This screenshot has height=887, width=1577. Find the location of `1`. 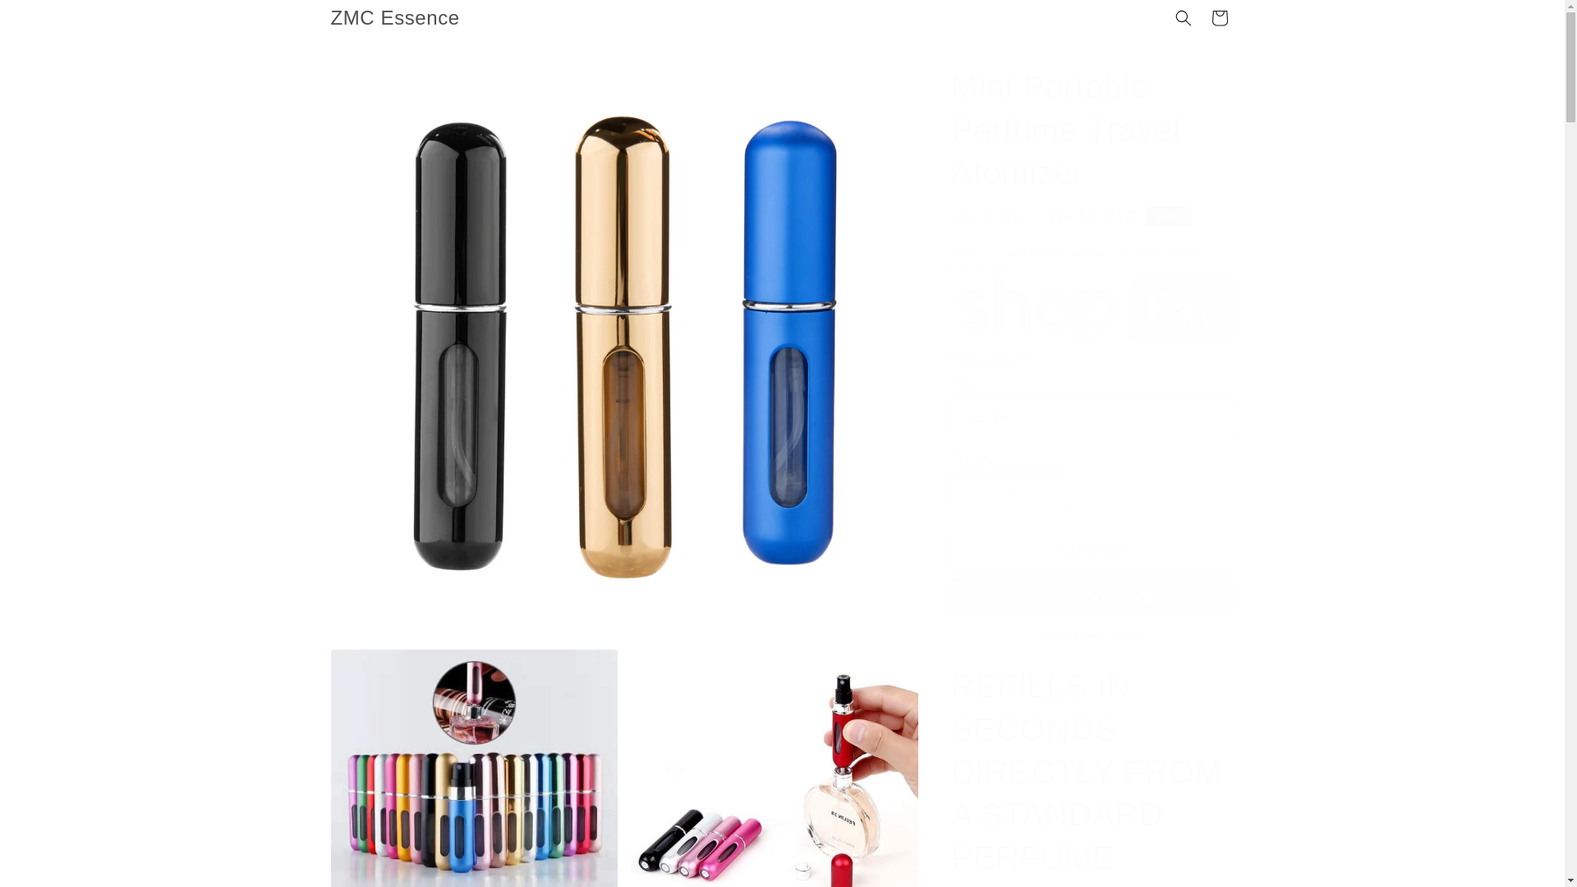

1 is located at coordinates (1009, 490).